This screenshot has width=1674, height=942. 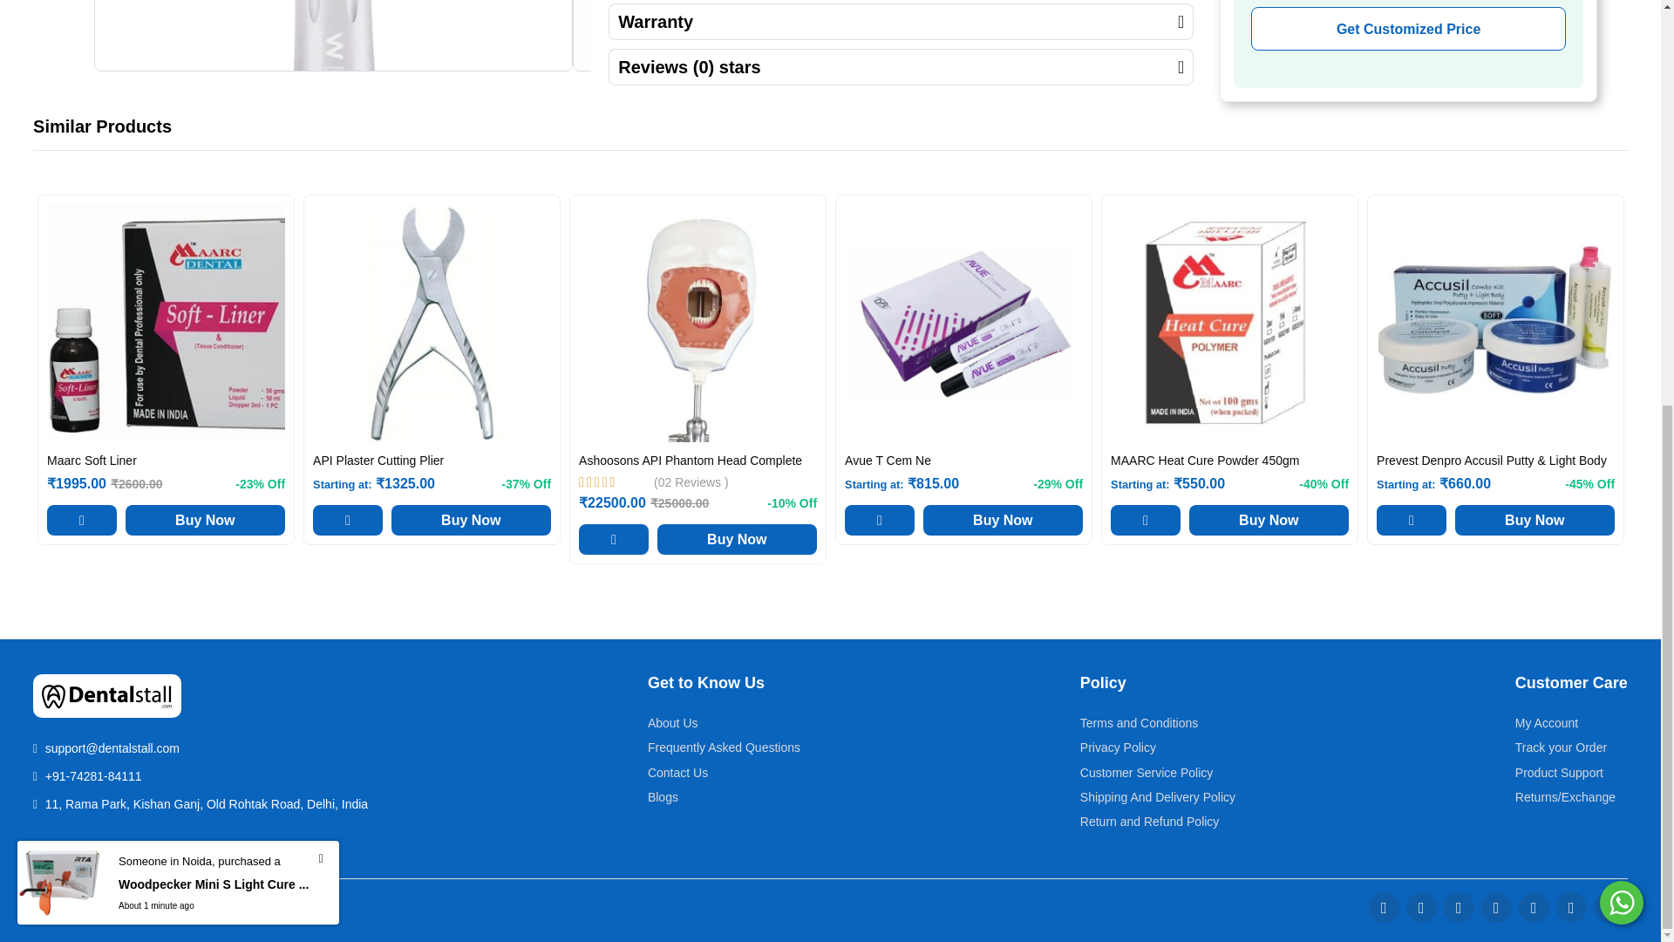 What do you see at coordinates (166, 323) in the screenshot?
I see `Maarc Soft Liner - Dentalstall India` at bounding box center [166, 323].